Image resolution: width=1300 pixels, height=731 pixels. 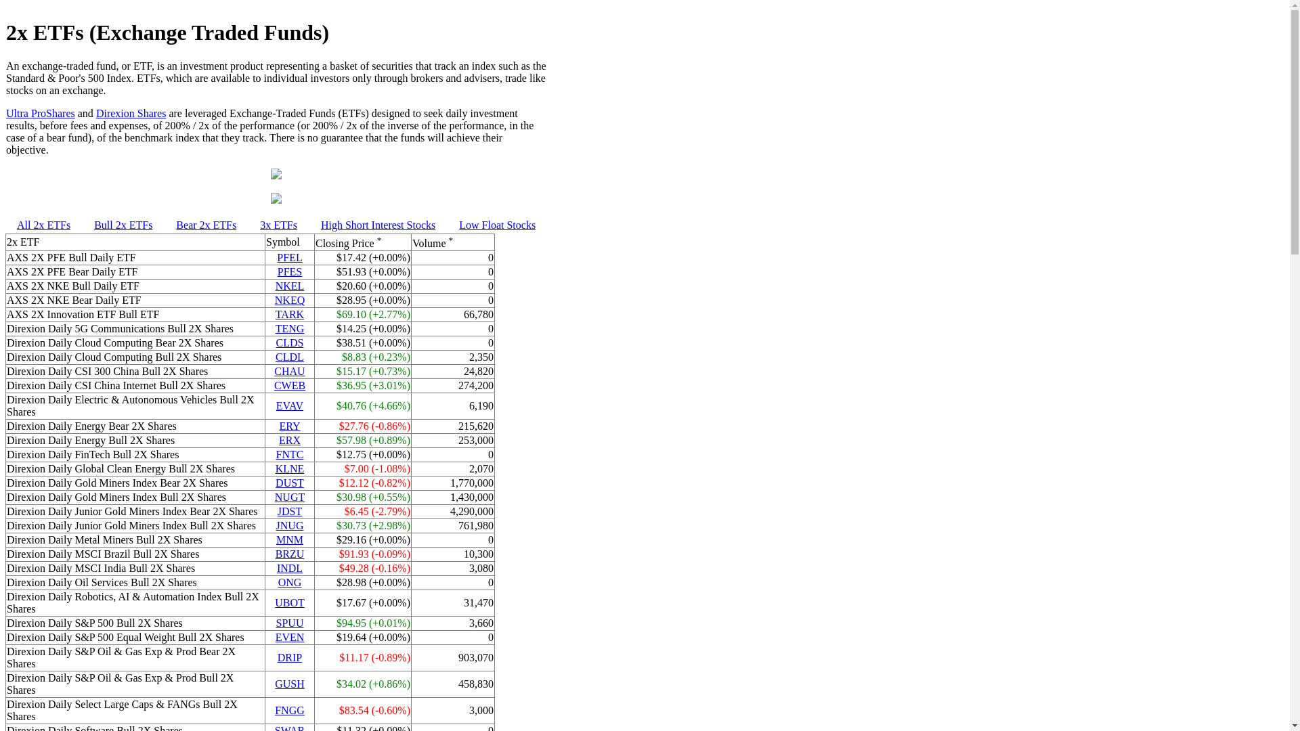 I want to click on EVEN, so click(x=290, y=638).